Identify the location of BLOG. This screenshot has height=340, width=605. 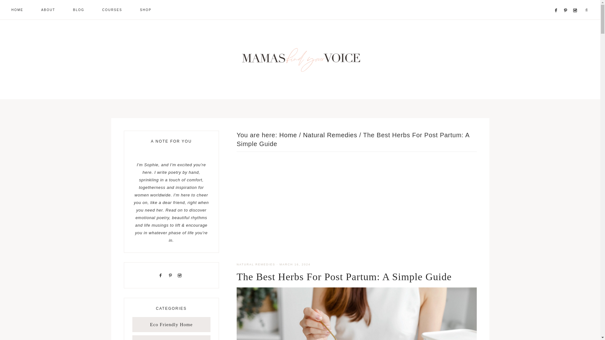
(78, 9).